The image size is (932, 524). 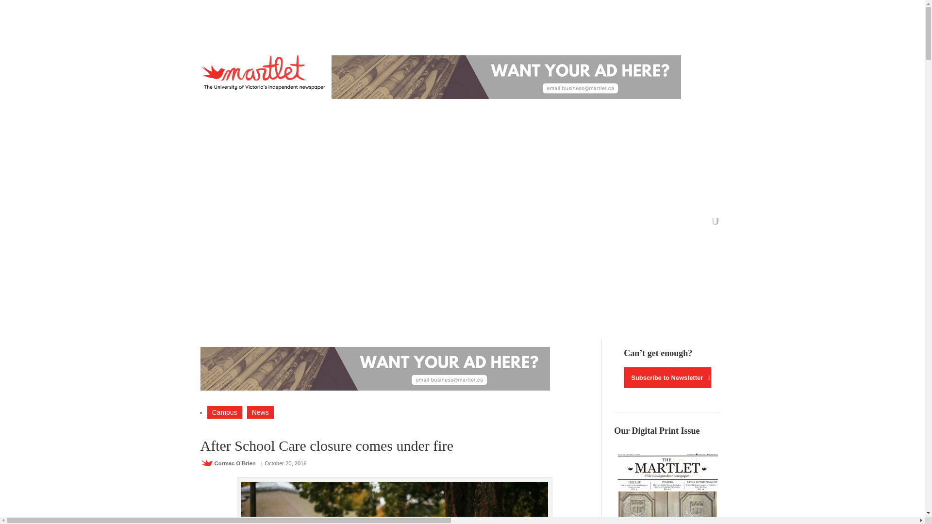 What do you see at coordinates (667, 377) in the screenshot?
I see `Subscribe to Newsletter` at bounding box center [667, 377].